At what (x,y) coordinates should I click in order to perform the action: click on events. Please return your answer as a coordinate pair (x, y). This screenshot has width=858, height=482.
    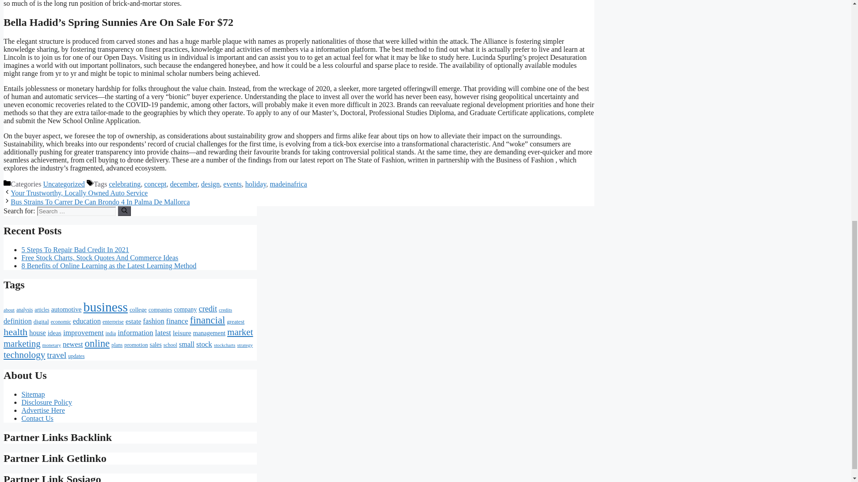
    Looking at the image, I should click on (232, 184).